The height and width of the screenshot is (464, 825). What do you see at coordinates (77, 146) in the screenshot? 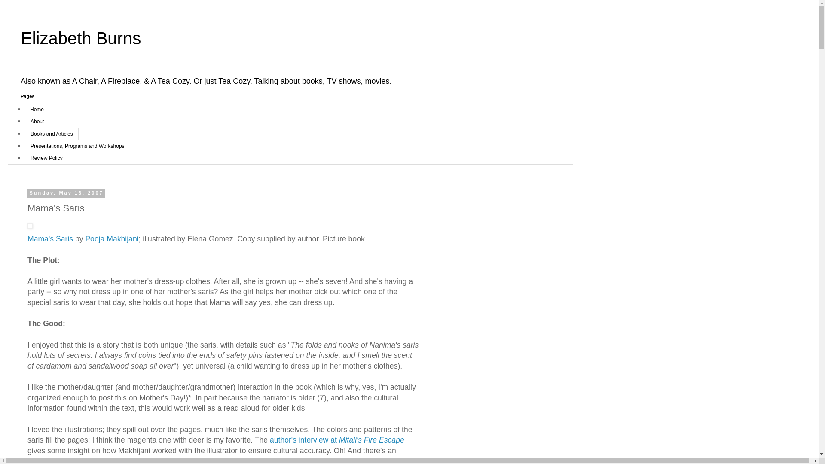
I see `Presentations, Programs and Workshops` at bounding box center [77, 146].